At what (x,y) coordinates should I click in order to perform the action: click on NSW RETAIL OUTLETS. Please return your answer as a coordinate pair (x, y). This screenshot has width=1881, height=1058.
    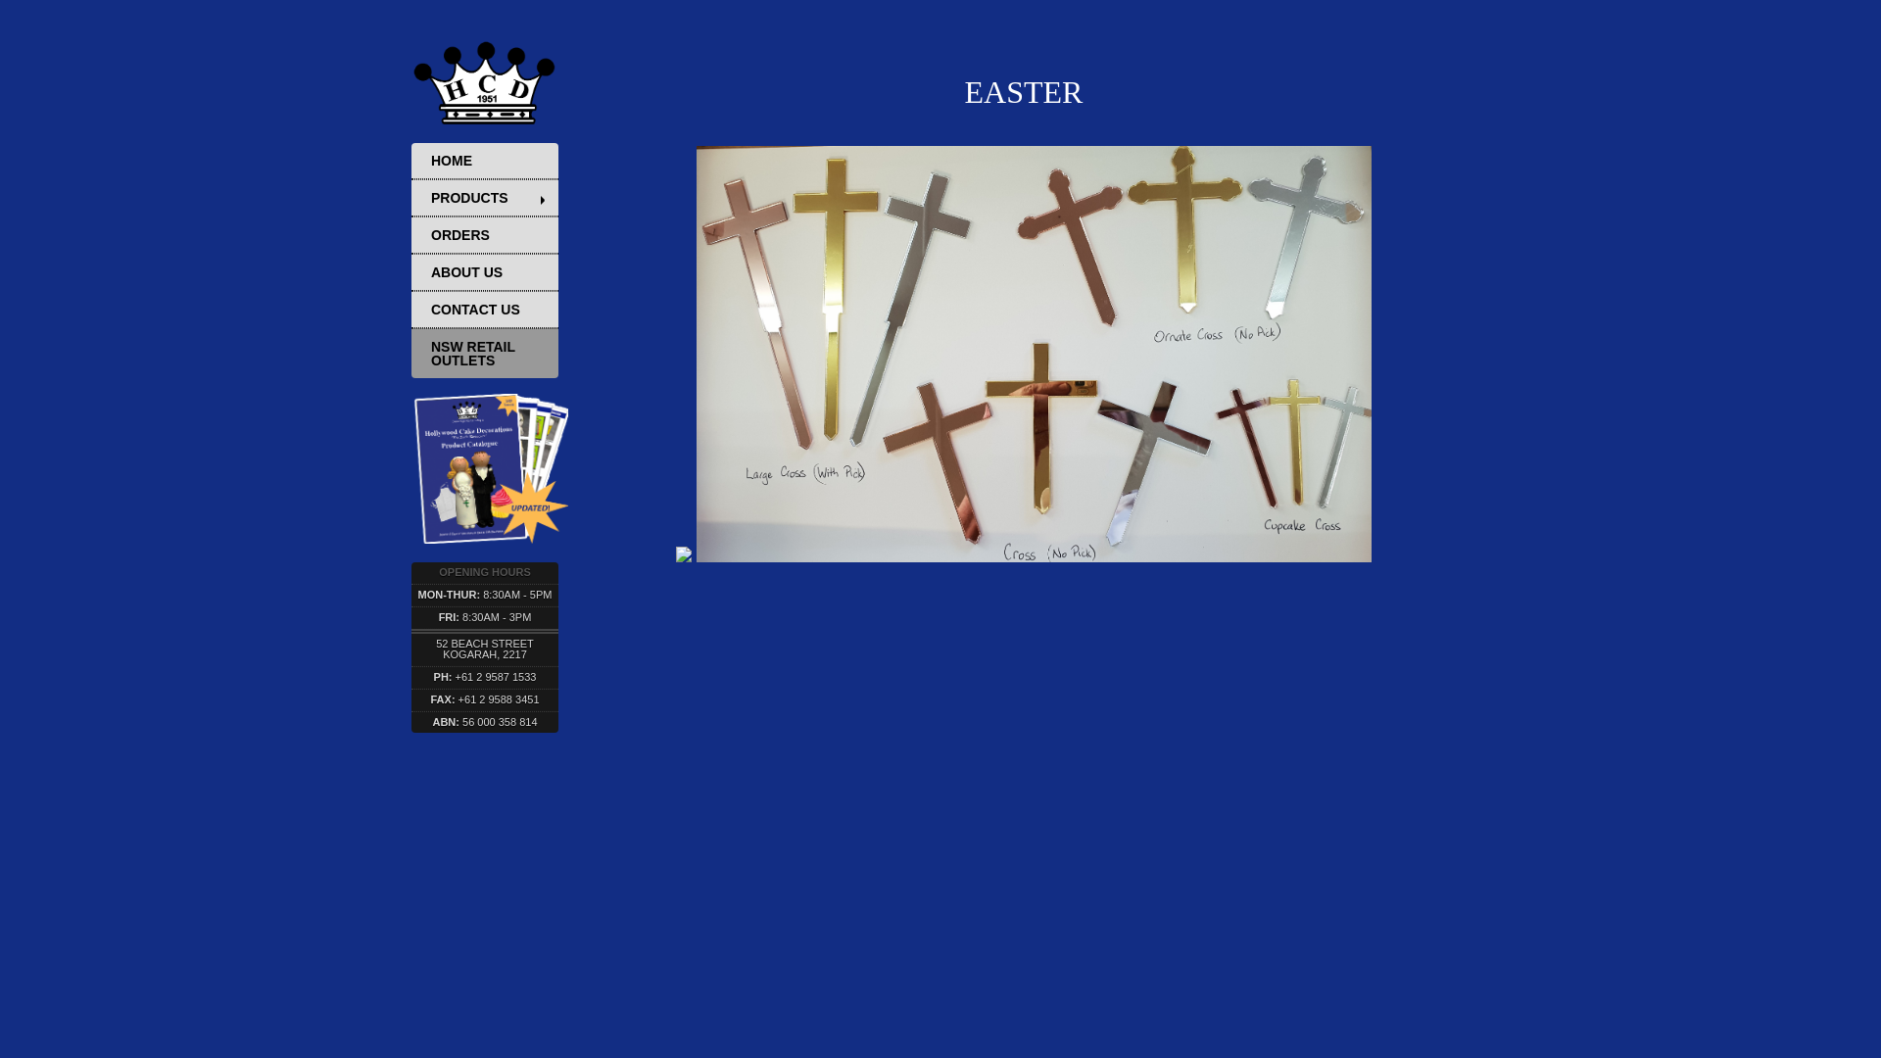
    Looking at the image, I should click on (485, 353).